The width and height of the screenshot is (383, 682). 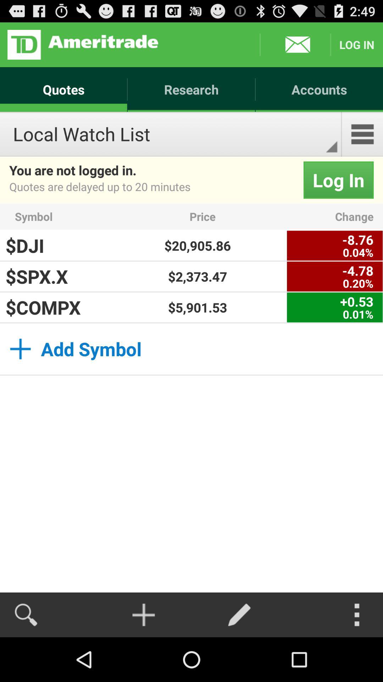 I want to click on open icon to the left of the 4 78 0 icon, so click(x=198, y=276).